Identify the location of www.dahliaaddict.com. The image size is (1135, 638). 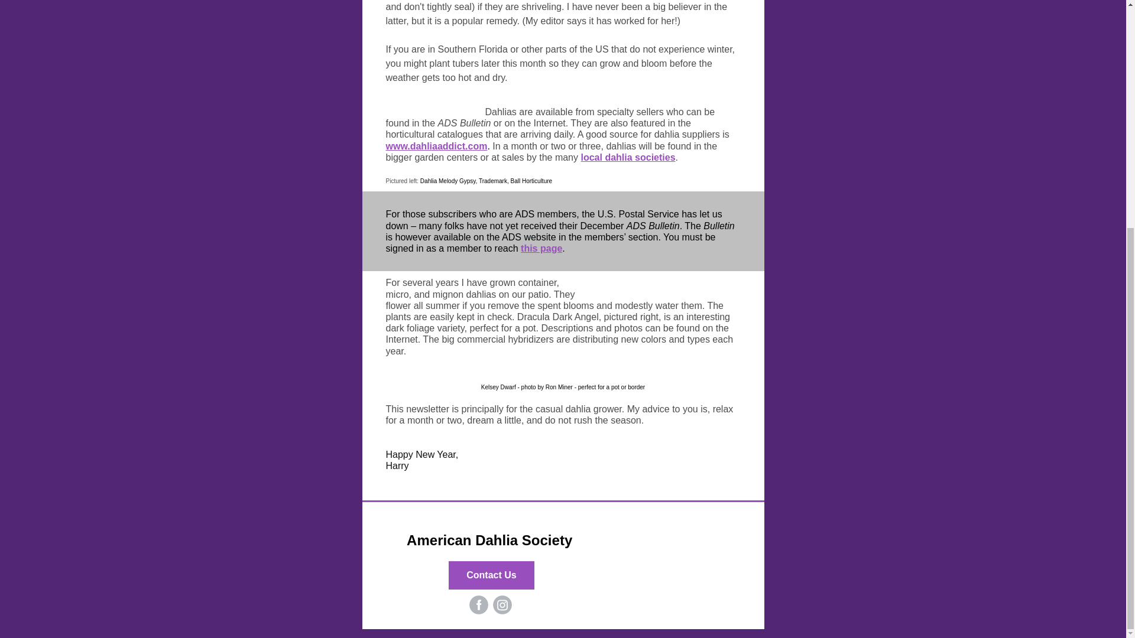
(436, 145).